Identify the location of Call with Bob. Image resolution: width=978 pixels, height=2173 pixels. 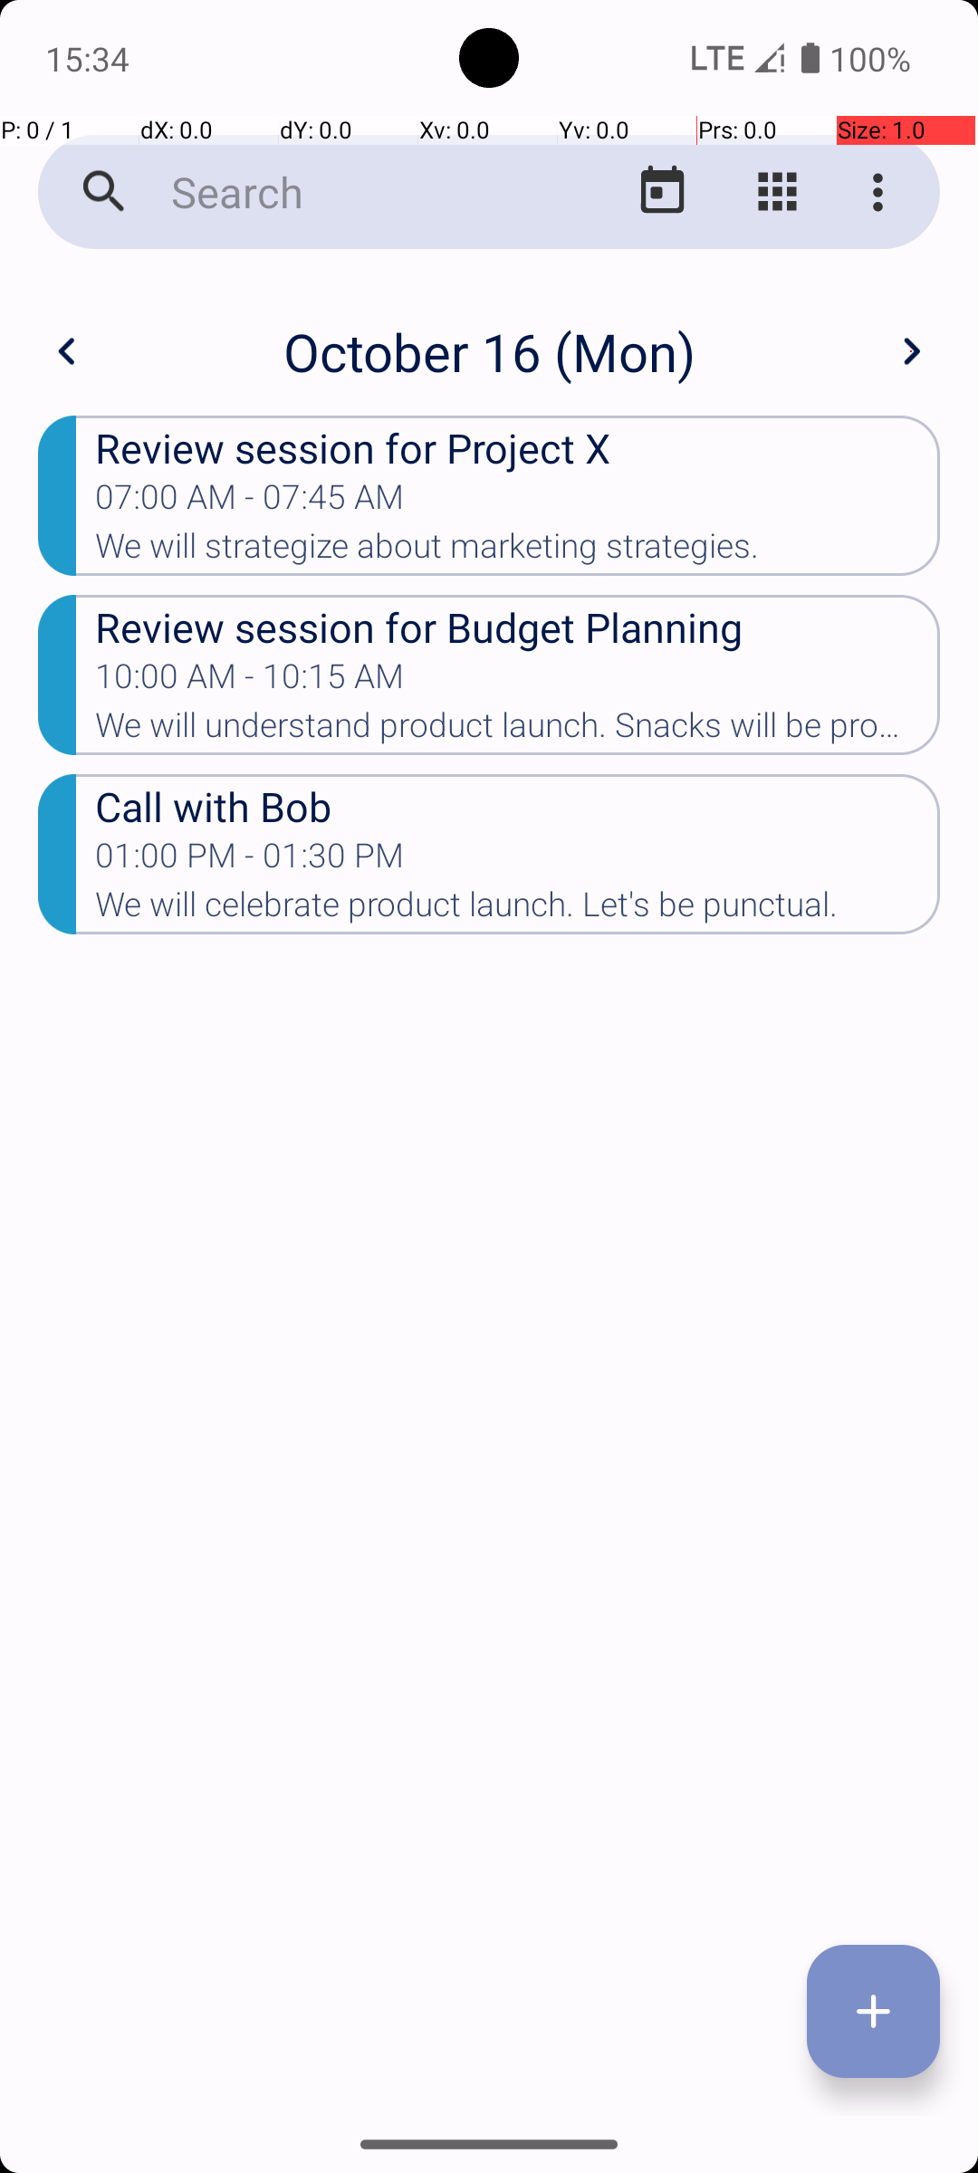
(518, 806).